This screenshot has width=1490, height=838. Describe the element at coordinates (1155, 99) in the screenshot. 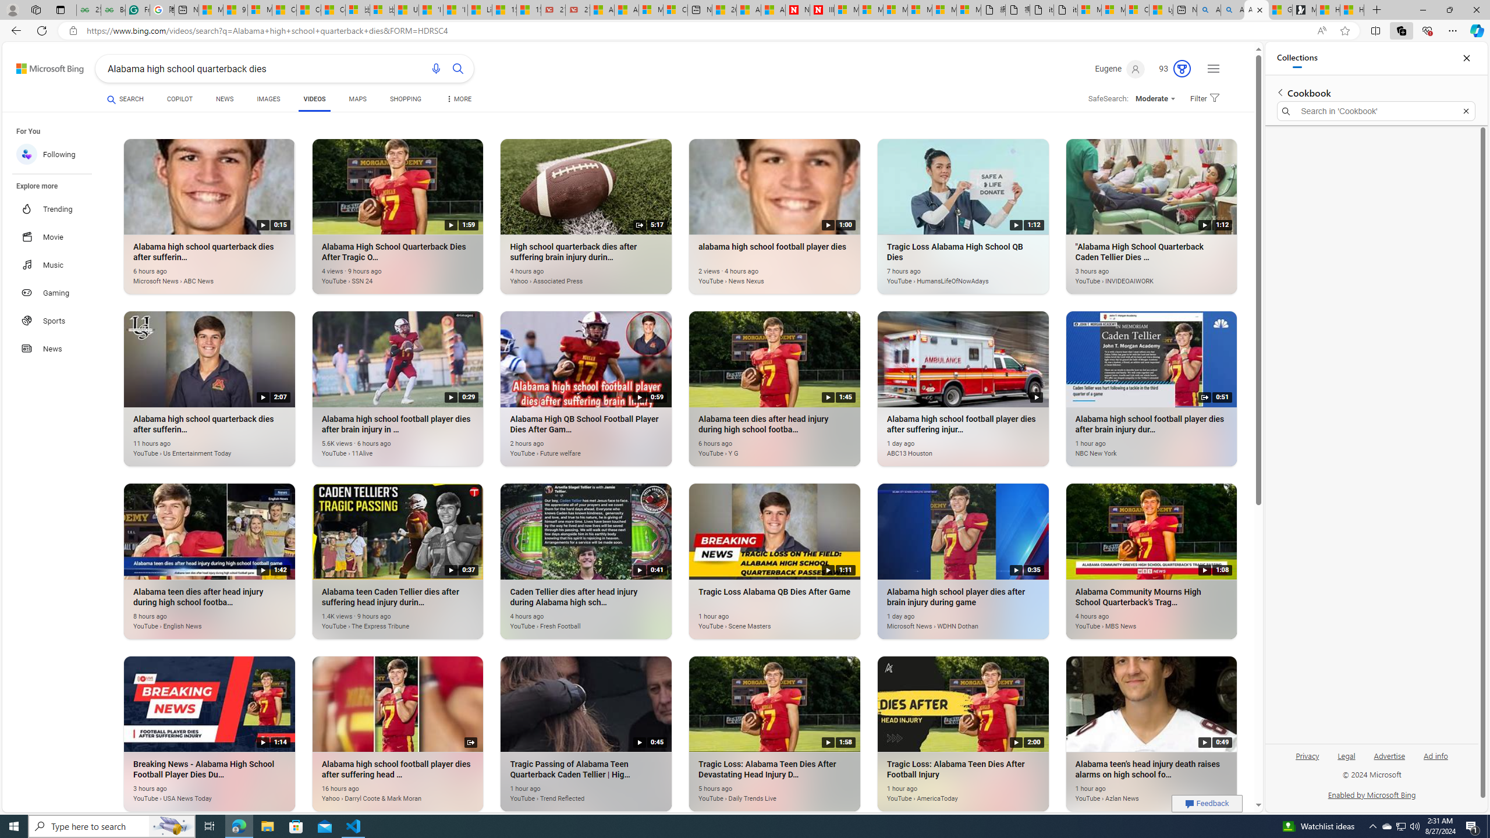

I see `Moderate SafeSearch:` at that location.